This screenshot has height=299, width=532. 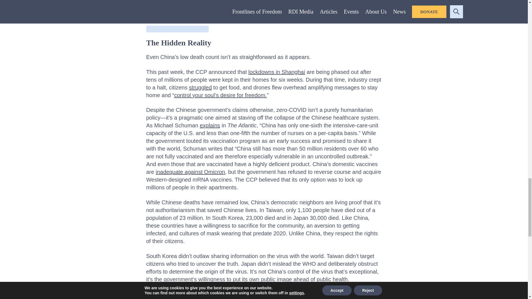 I want to click on explains, so click(x=210, y=125).